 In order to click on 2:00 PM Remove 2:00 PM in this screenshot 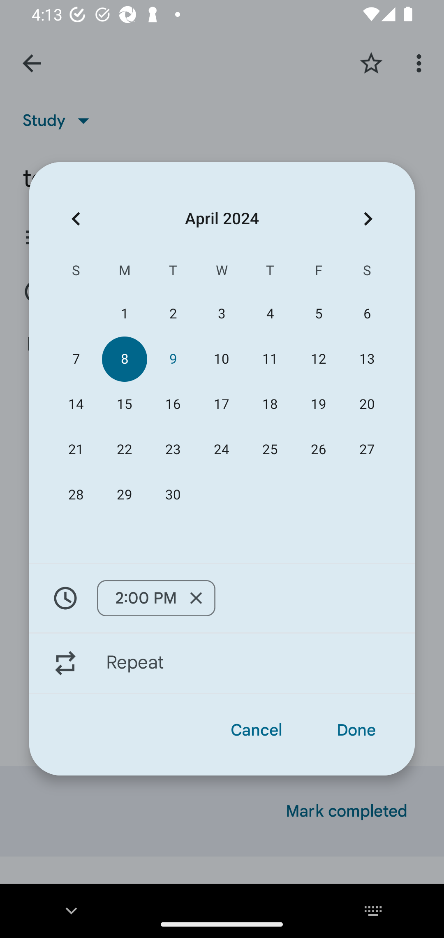, I will do `click(156, 598)`.